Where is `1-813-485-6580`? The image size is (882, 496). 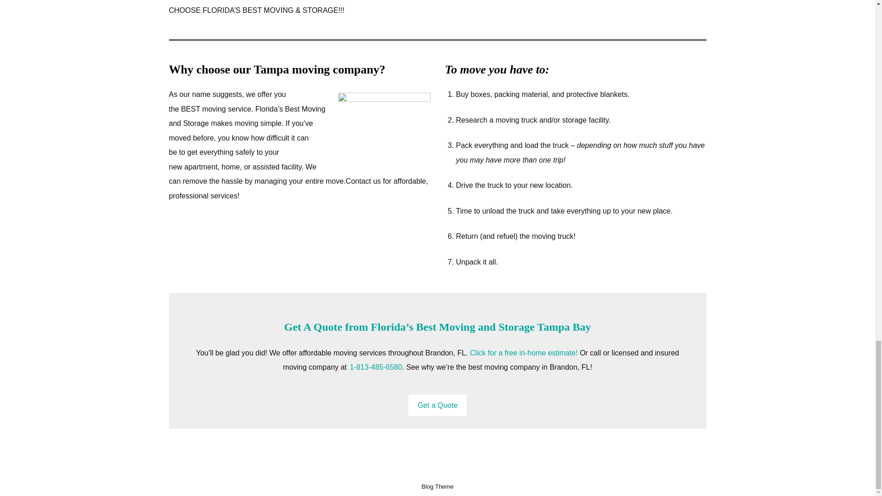 1-813-485-6580 is located at coordinates (376, 366).